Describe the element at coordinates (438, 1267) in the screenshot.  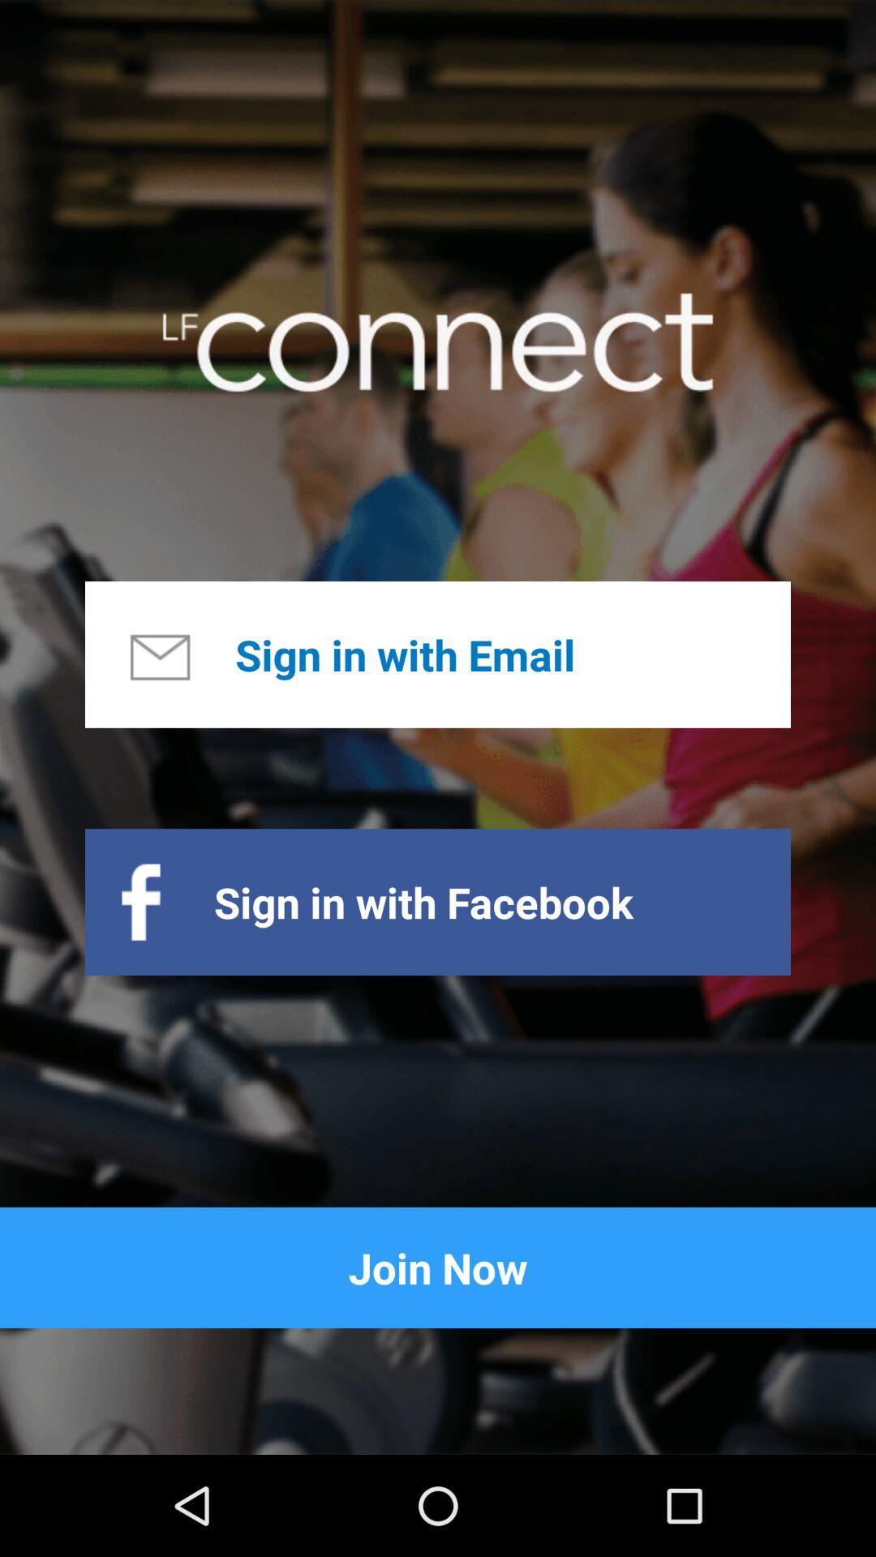
I see `click join now item` at that location.